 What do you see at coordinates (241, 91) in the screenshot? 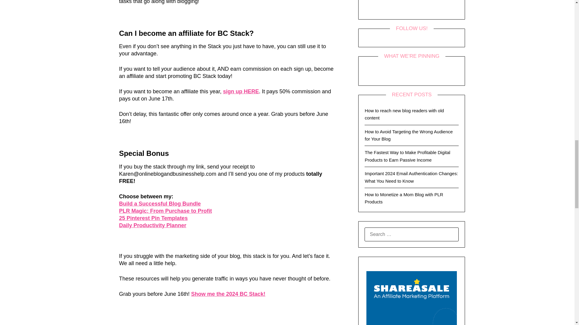
I see `sign up HERE` at bounding box center [241, 91].